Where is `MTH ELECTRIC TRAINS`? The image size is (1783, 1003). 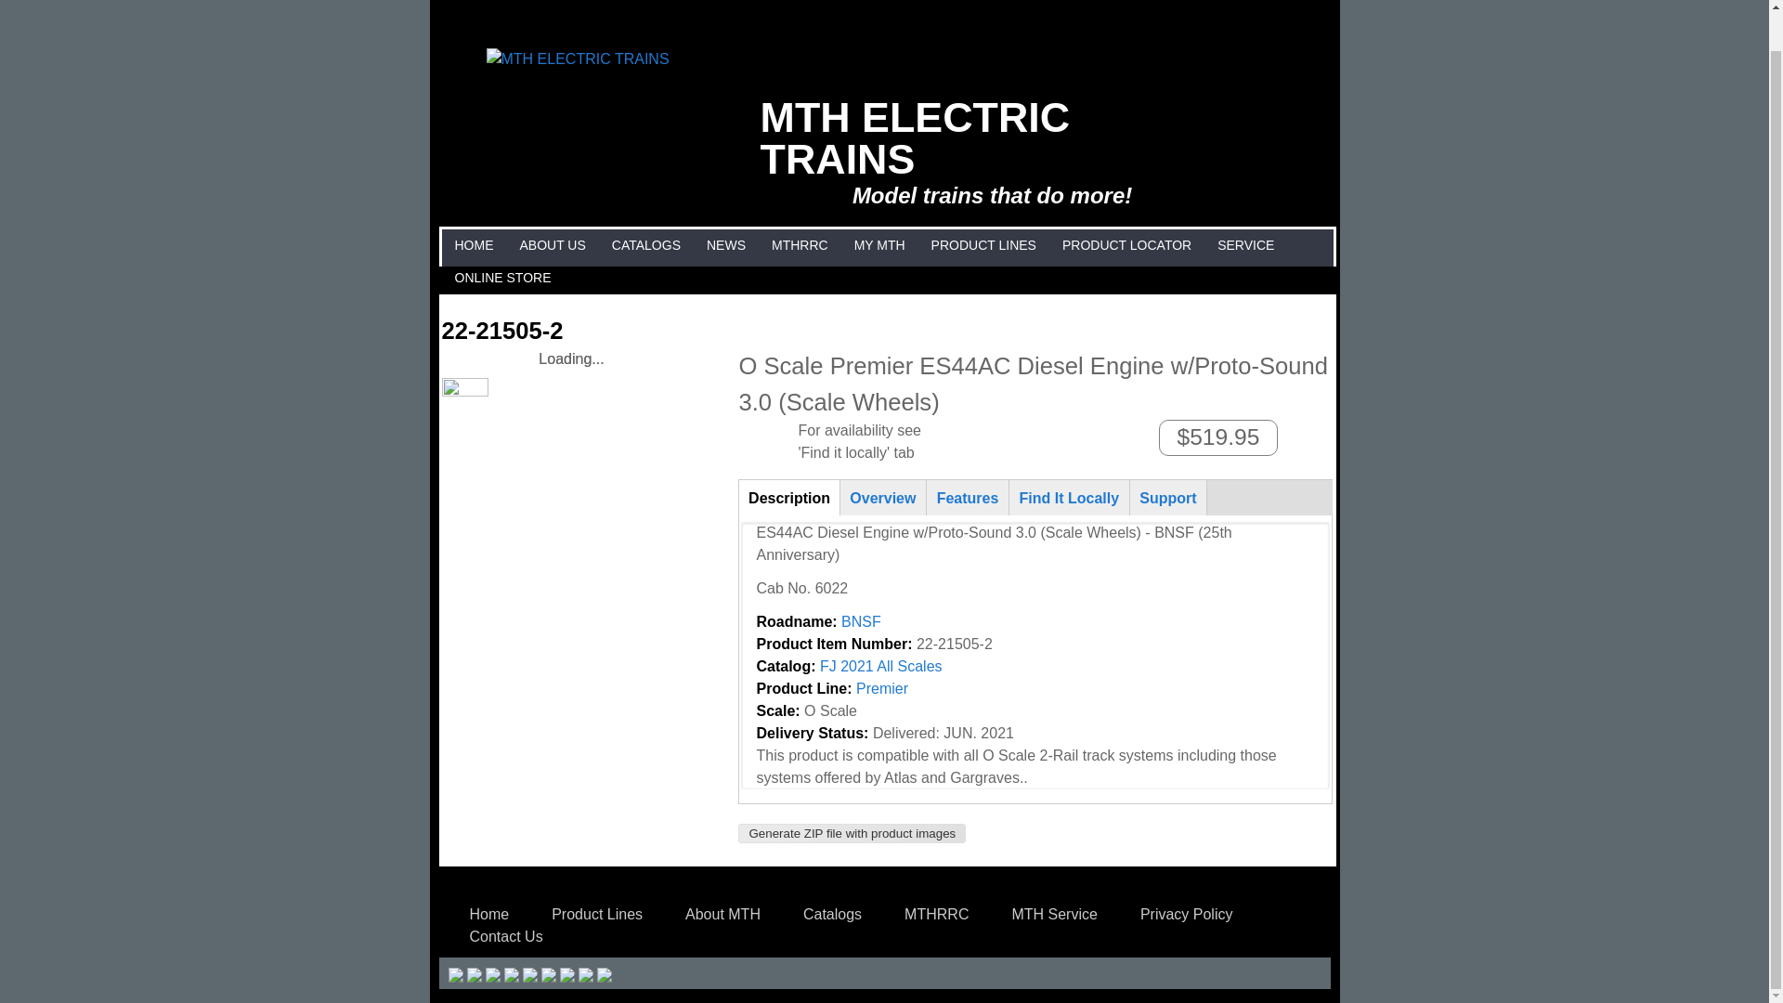
MTH ELECTRIC TRAINS is located at coordinates (578, 59).